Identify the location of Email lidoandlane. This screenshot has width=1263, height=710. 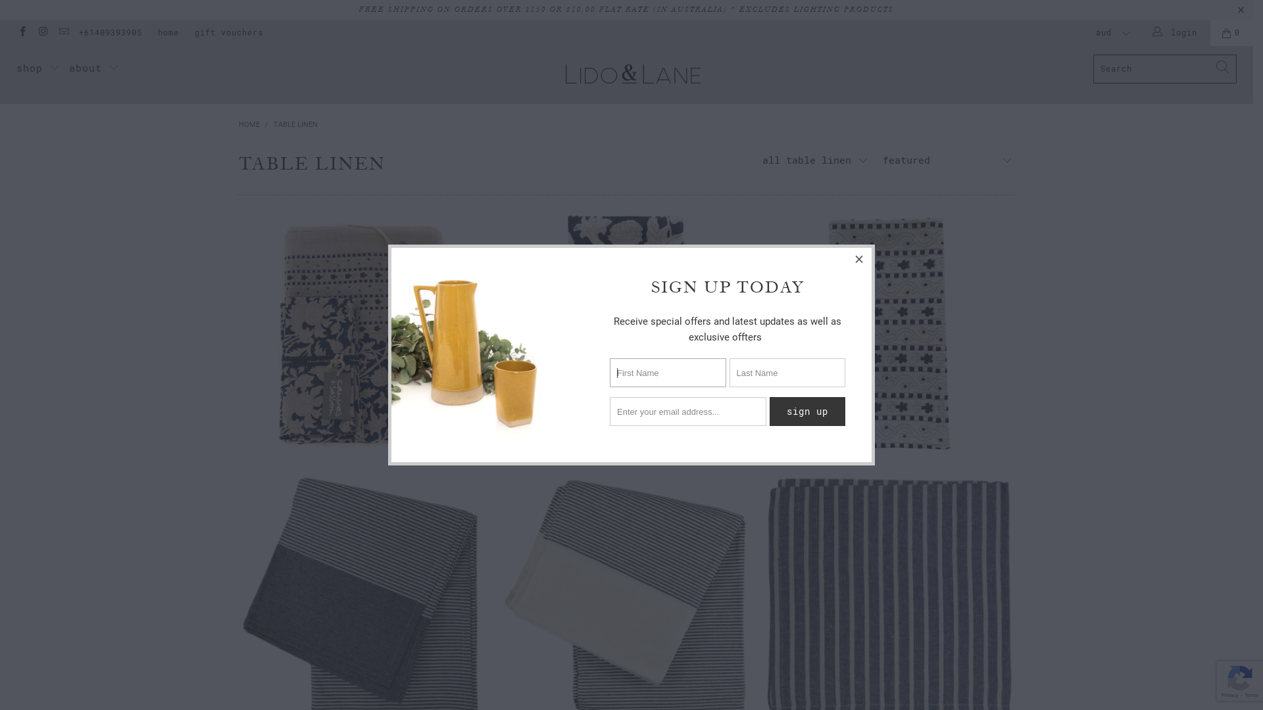
(63, 33).